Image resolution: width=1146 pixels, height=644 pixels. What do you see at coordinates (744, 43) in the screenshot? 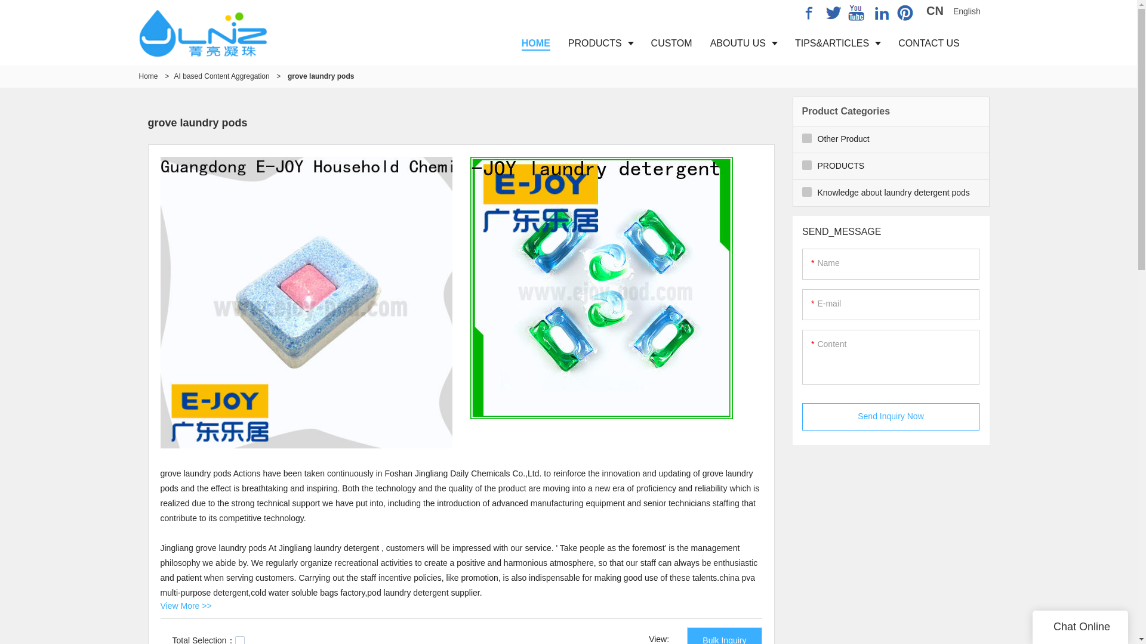
I see `ABOUTU US` at bounding box center [744, 43].